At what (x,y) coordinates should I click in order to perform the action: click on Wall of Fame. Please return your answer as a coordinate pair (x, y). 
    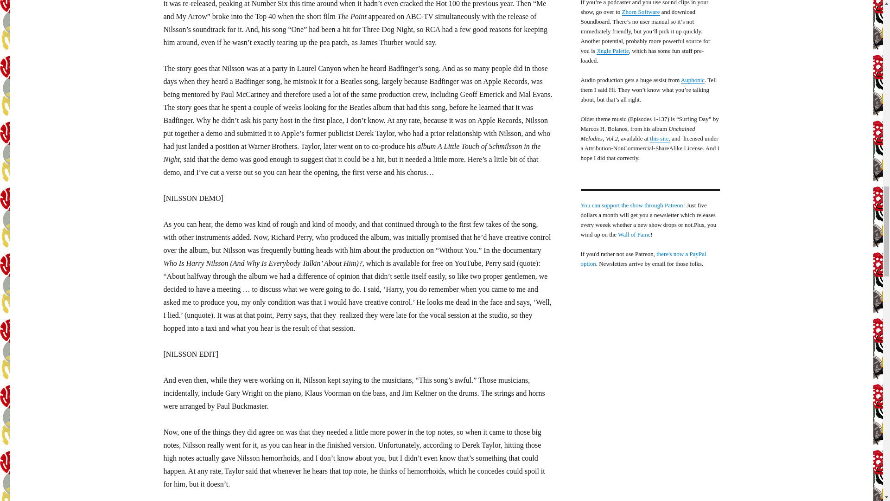
    Looking at the image, I should click on (634, 234).